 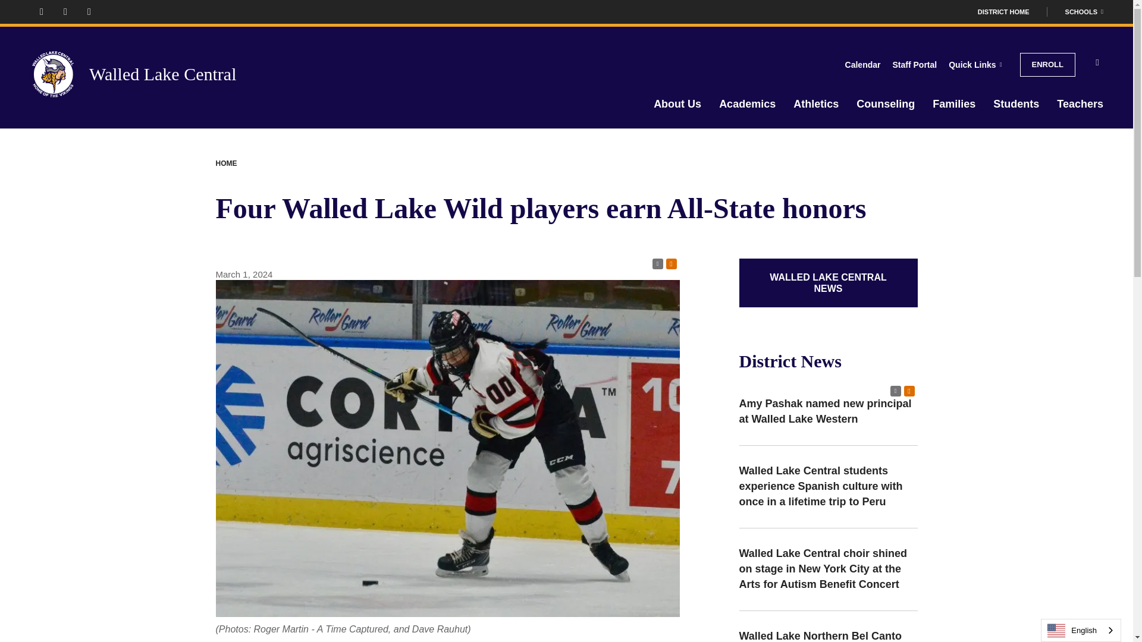 I want to click on RSS, so click(x=657, y=264).